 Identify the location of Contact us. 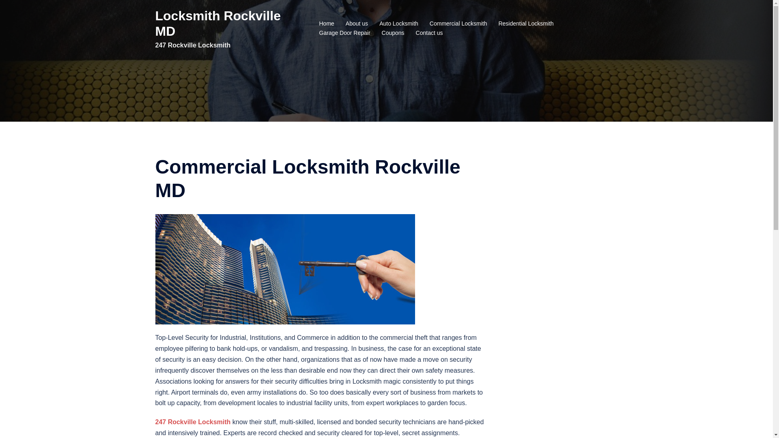
(429, 33).